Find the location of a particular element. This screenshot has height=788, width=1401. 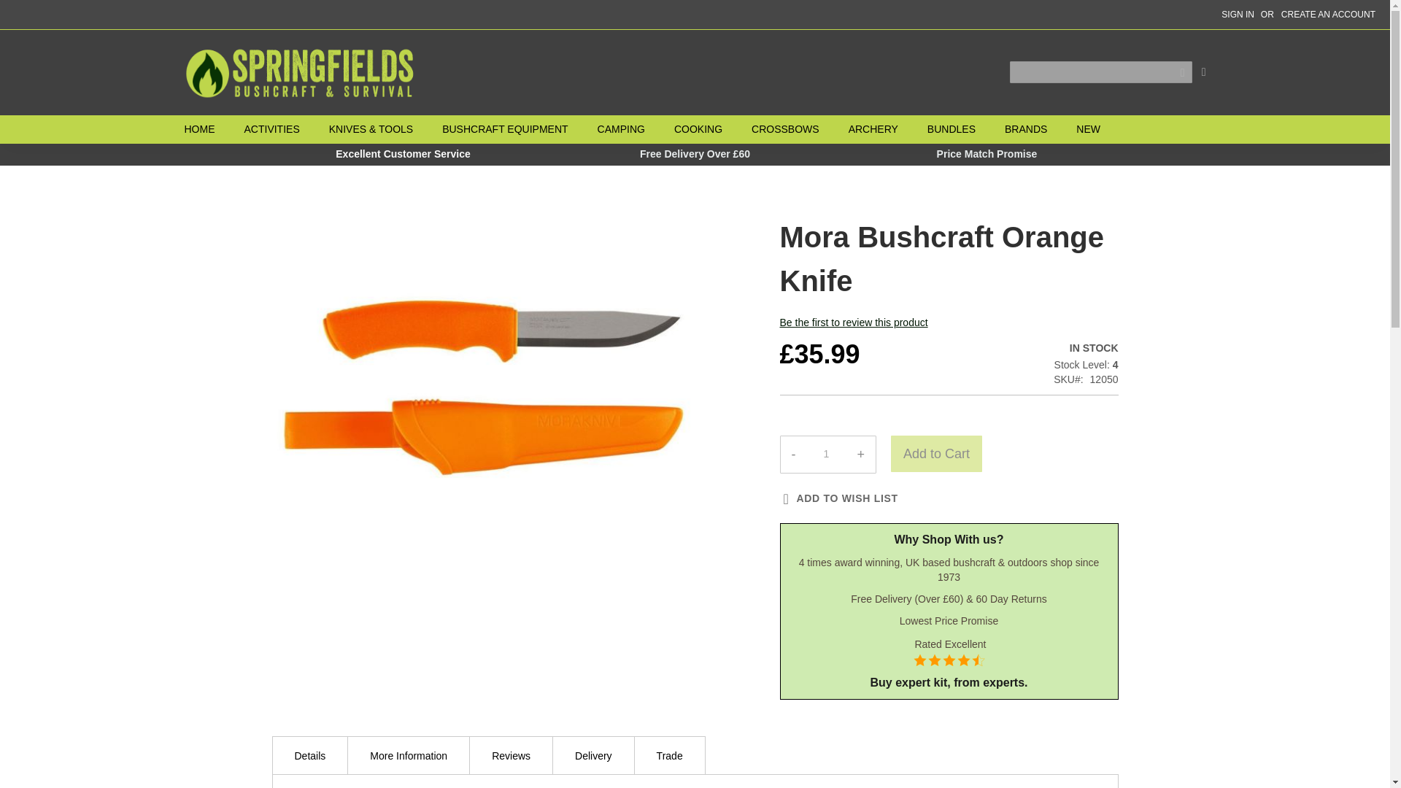

1 is located at coordinates (826, 454).